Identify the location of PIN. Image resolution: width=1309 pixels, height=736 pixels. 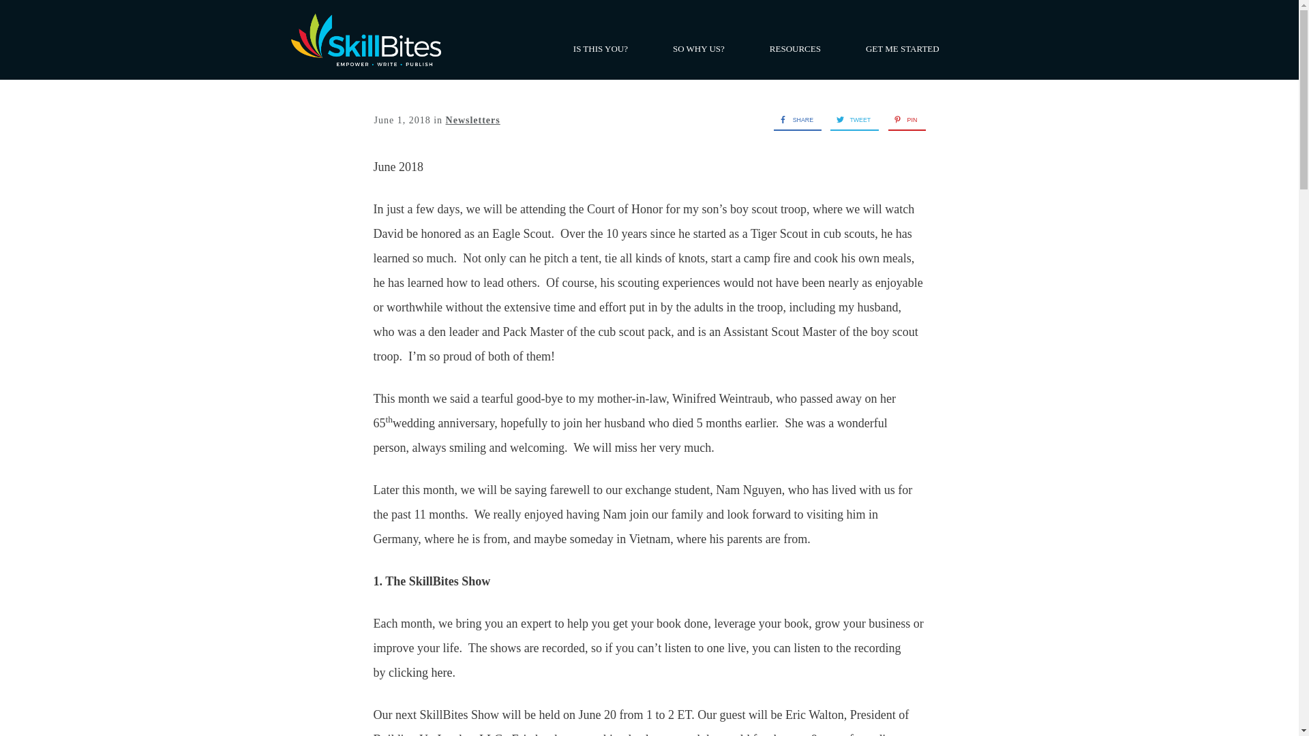
(903, 120).